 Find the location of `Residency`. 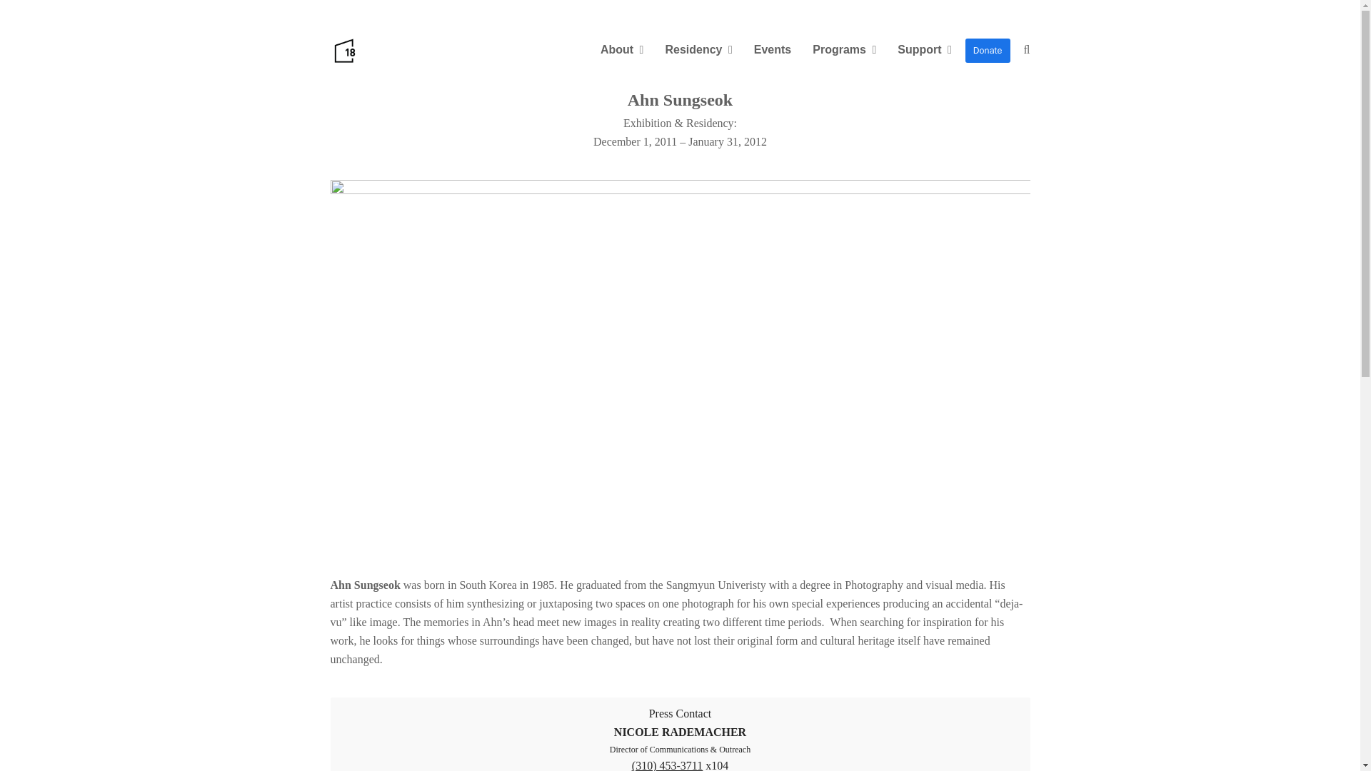

Residency is located at coordinates (698, 51).